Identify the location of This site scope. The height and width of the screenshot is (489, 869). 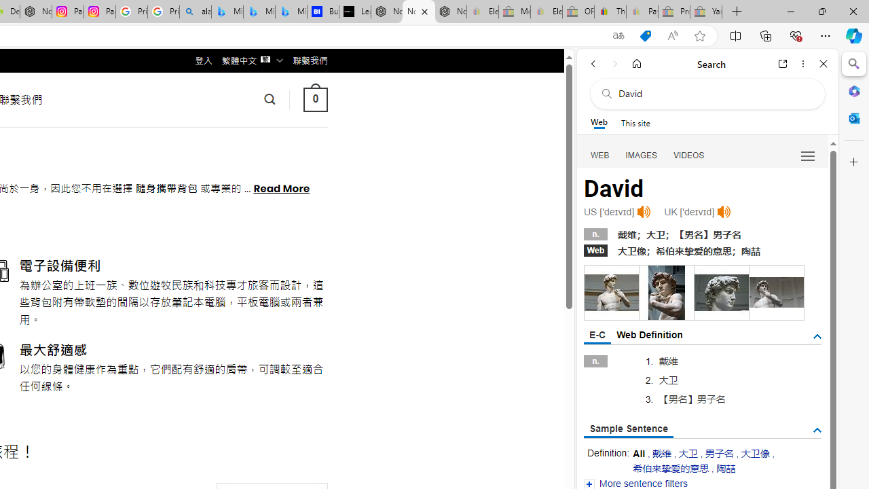
(635, 122).